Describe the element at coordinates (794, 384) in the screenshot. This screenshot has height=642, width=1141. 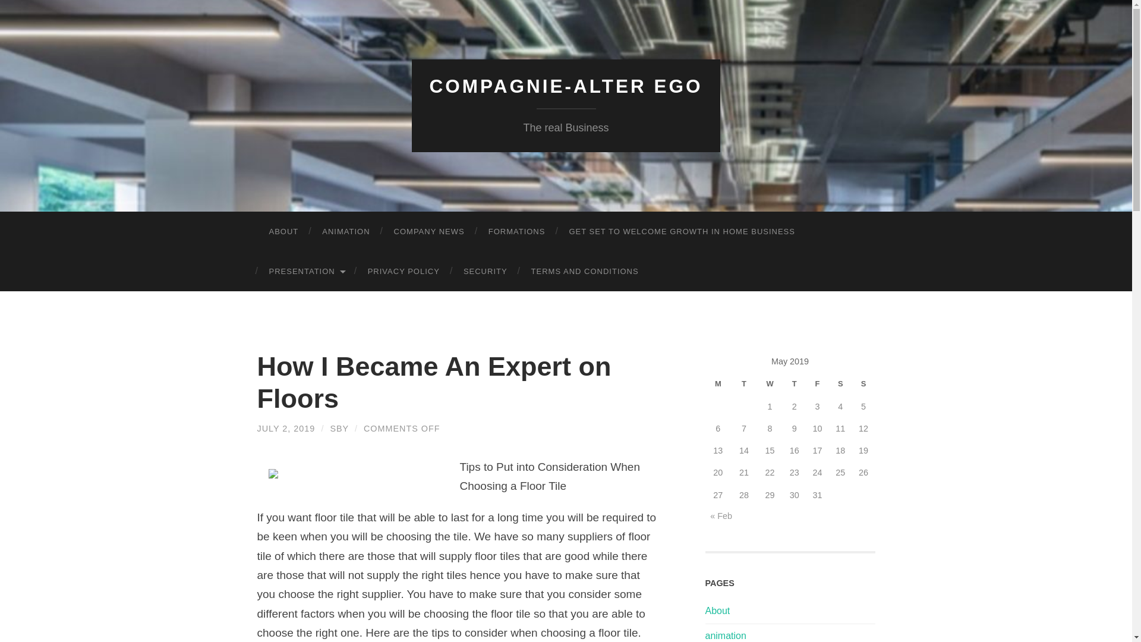
I see `Thursday` at that location.